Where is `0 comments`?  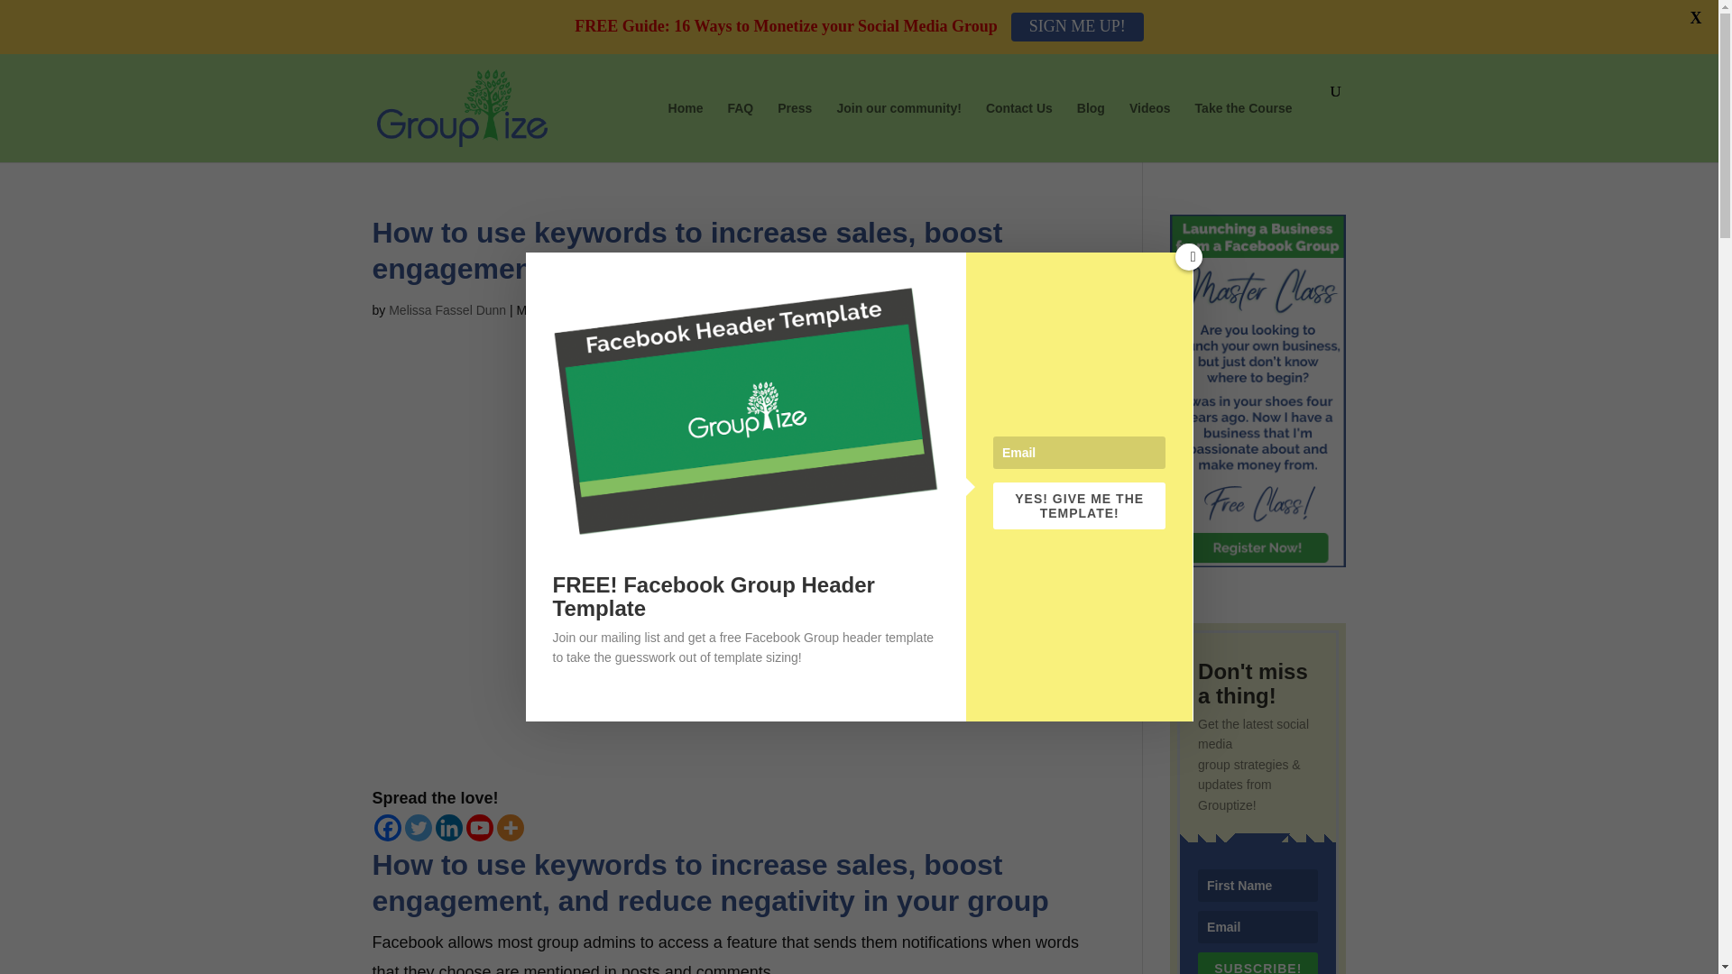 0 comments is located at coordinates (720, 310).